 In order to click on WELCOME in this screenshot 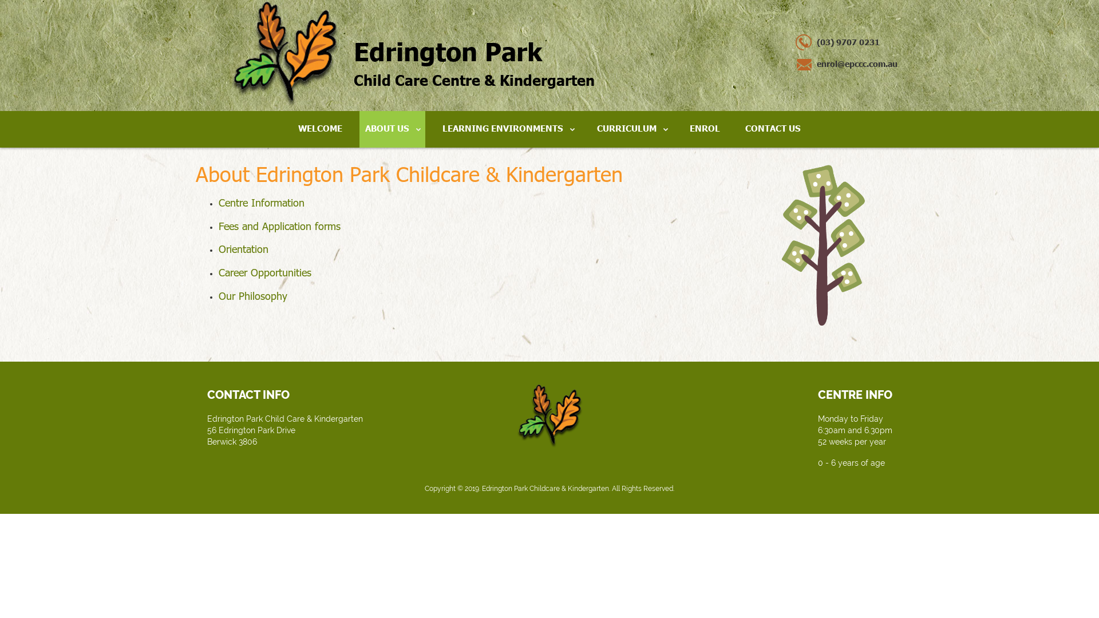, I will do `click(321, 129)`.